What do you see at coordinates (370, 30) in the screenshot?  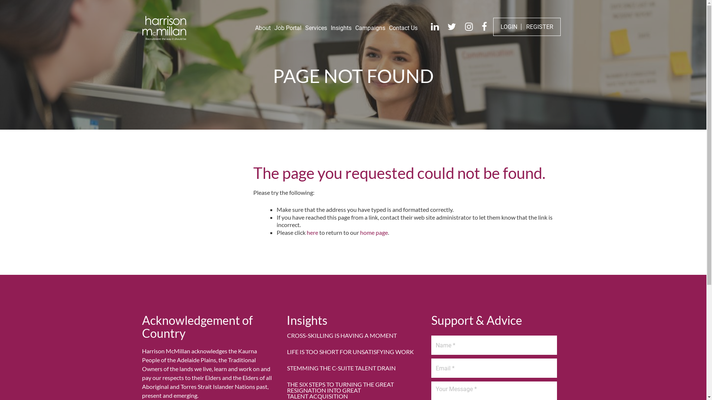 I see `Campaigns` at bounding box center [370, 30].